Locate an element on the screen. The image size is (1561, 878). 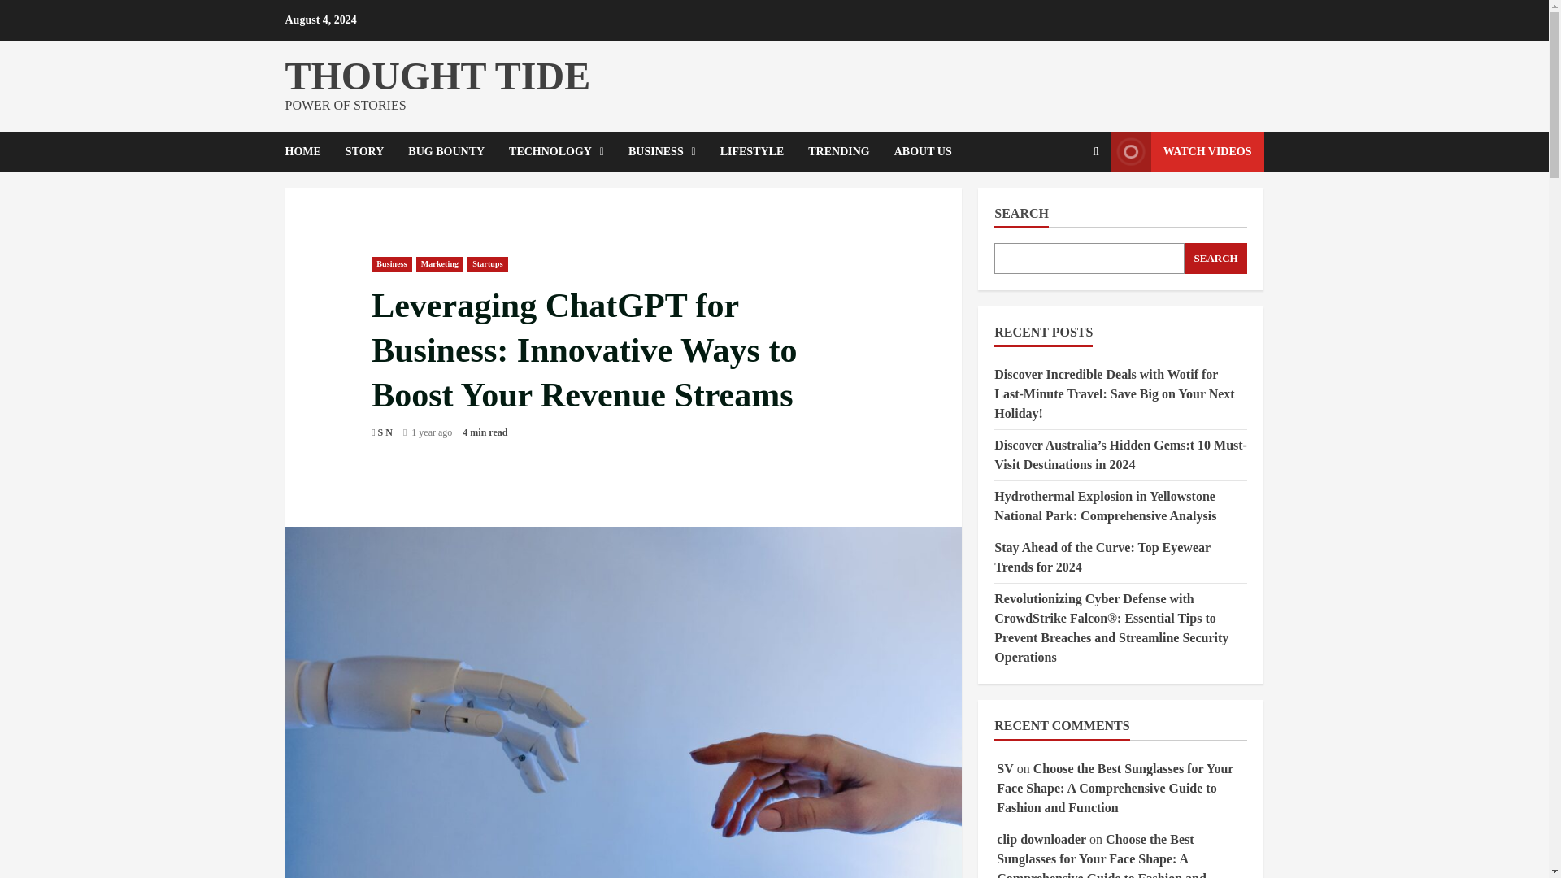
TECHNOLOGY is located at coordinates (556, 151).